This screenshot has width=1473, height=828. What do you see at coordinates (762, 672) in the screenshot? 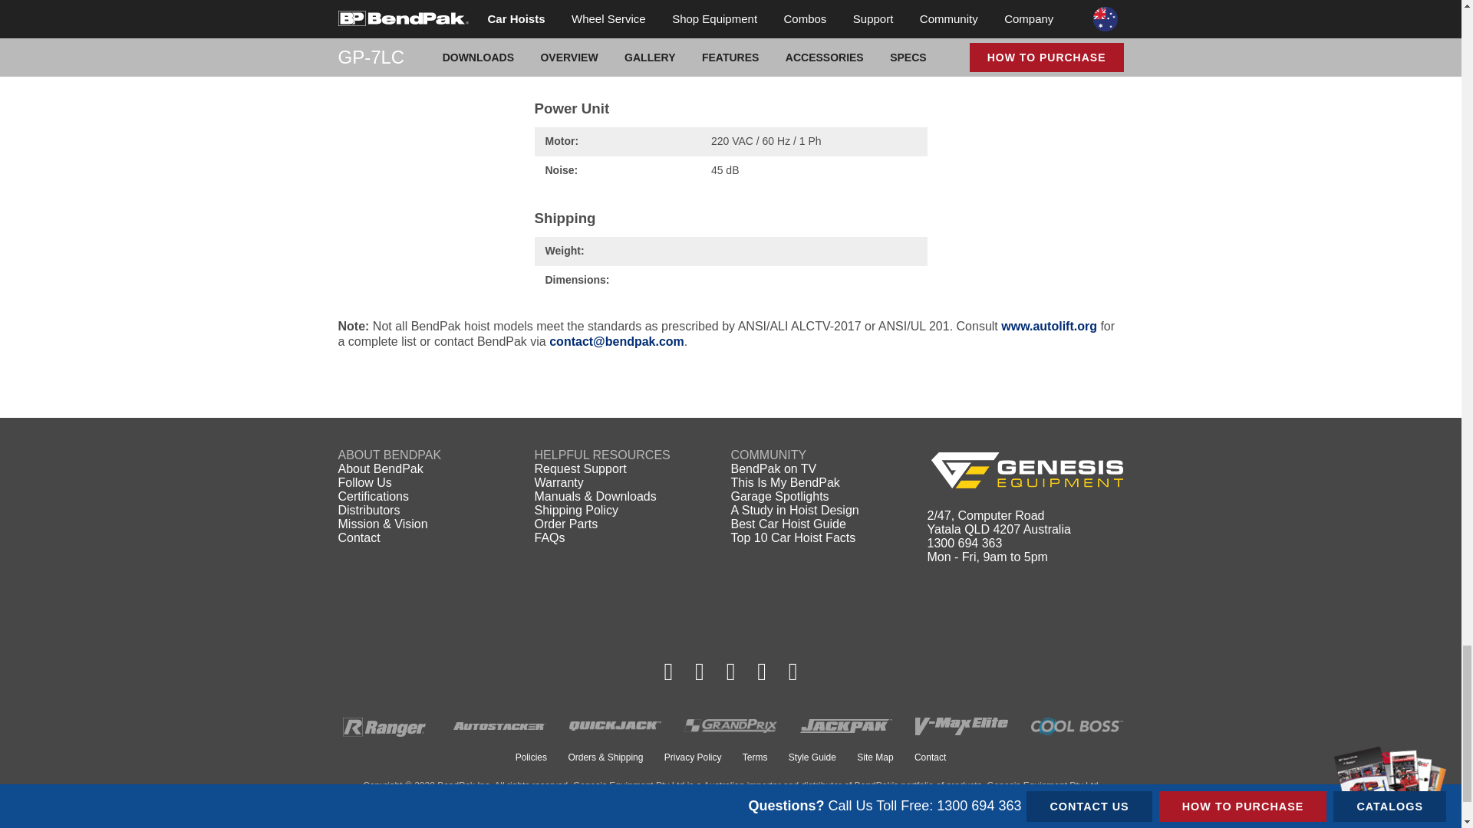
I see `Follow BendPak on YouTube` at bounding box center [762, 672].